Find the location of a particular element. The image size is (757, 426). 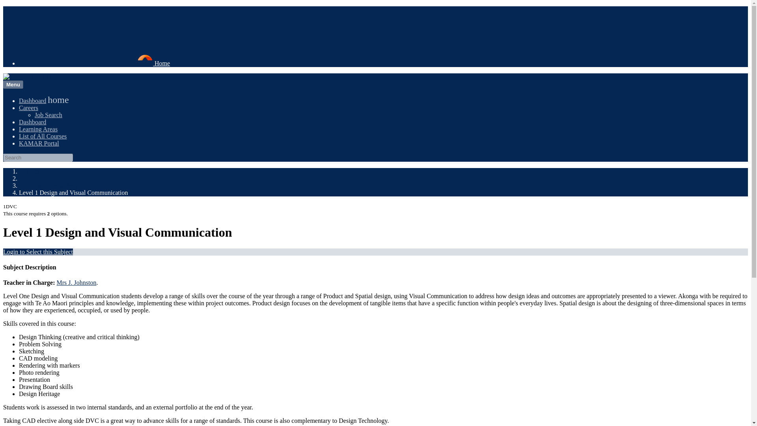

Home is located at coordinates (94, 63).